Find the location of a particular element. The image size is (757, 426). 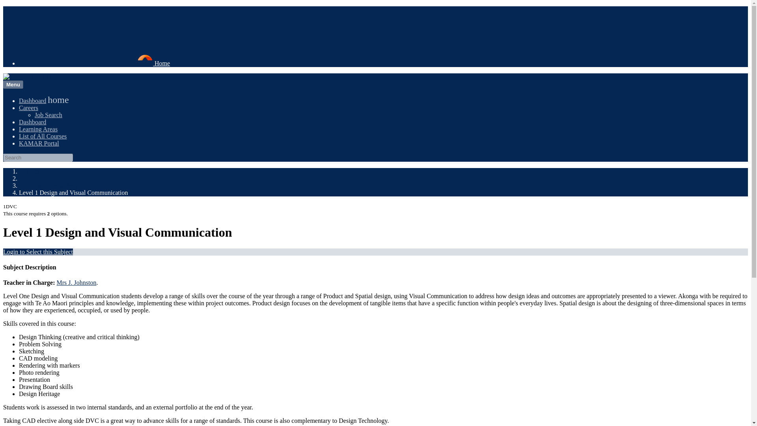

Home is located at coordinates (94, 63).